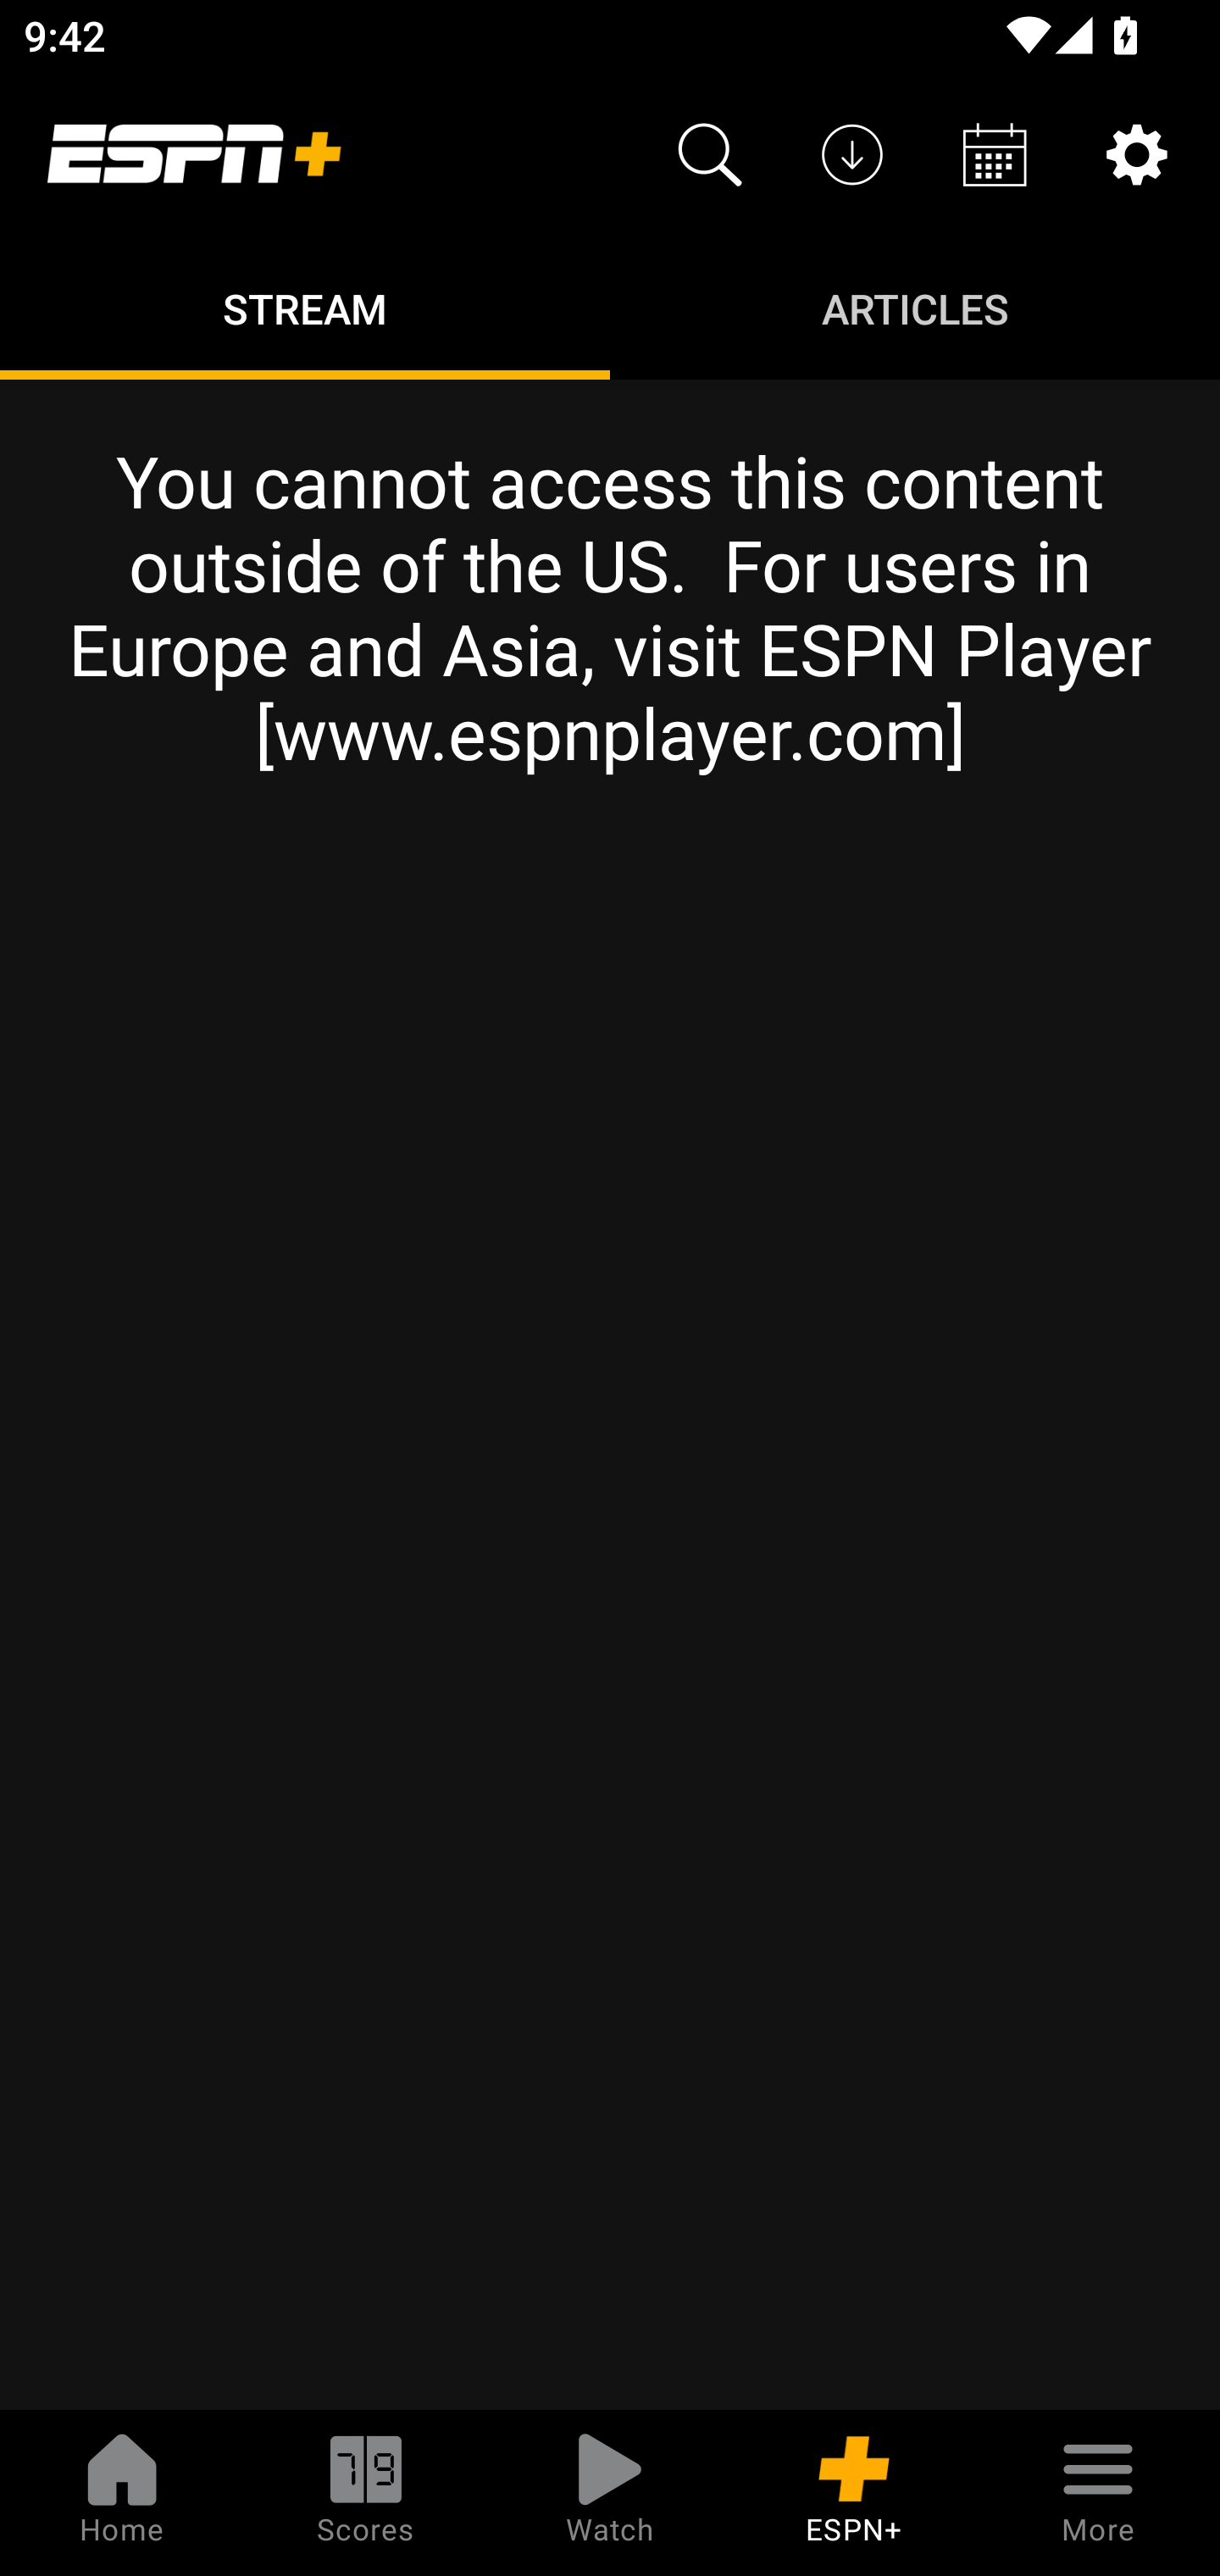 The height and width of the screenshot is (2576, 1220). Describe the element at coordinates (1137, 154) in the screenshot. I see `Settings` at that location.